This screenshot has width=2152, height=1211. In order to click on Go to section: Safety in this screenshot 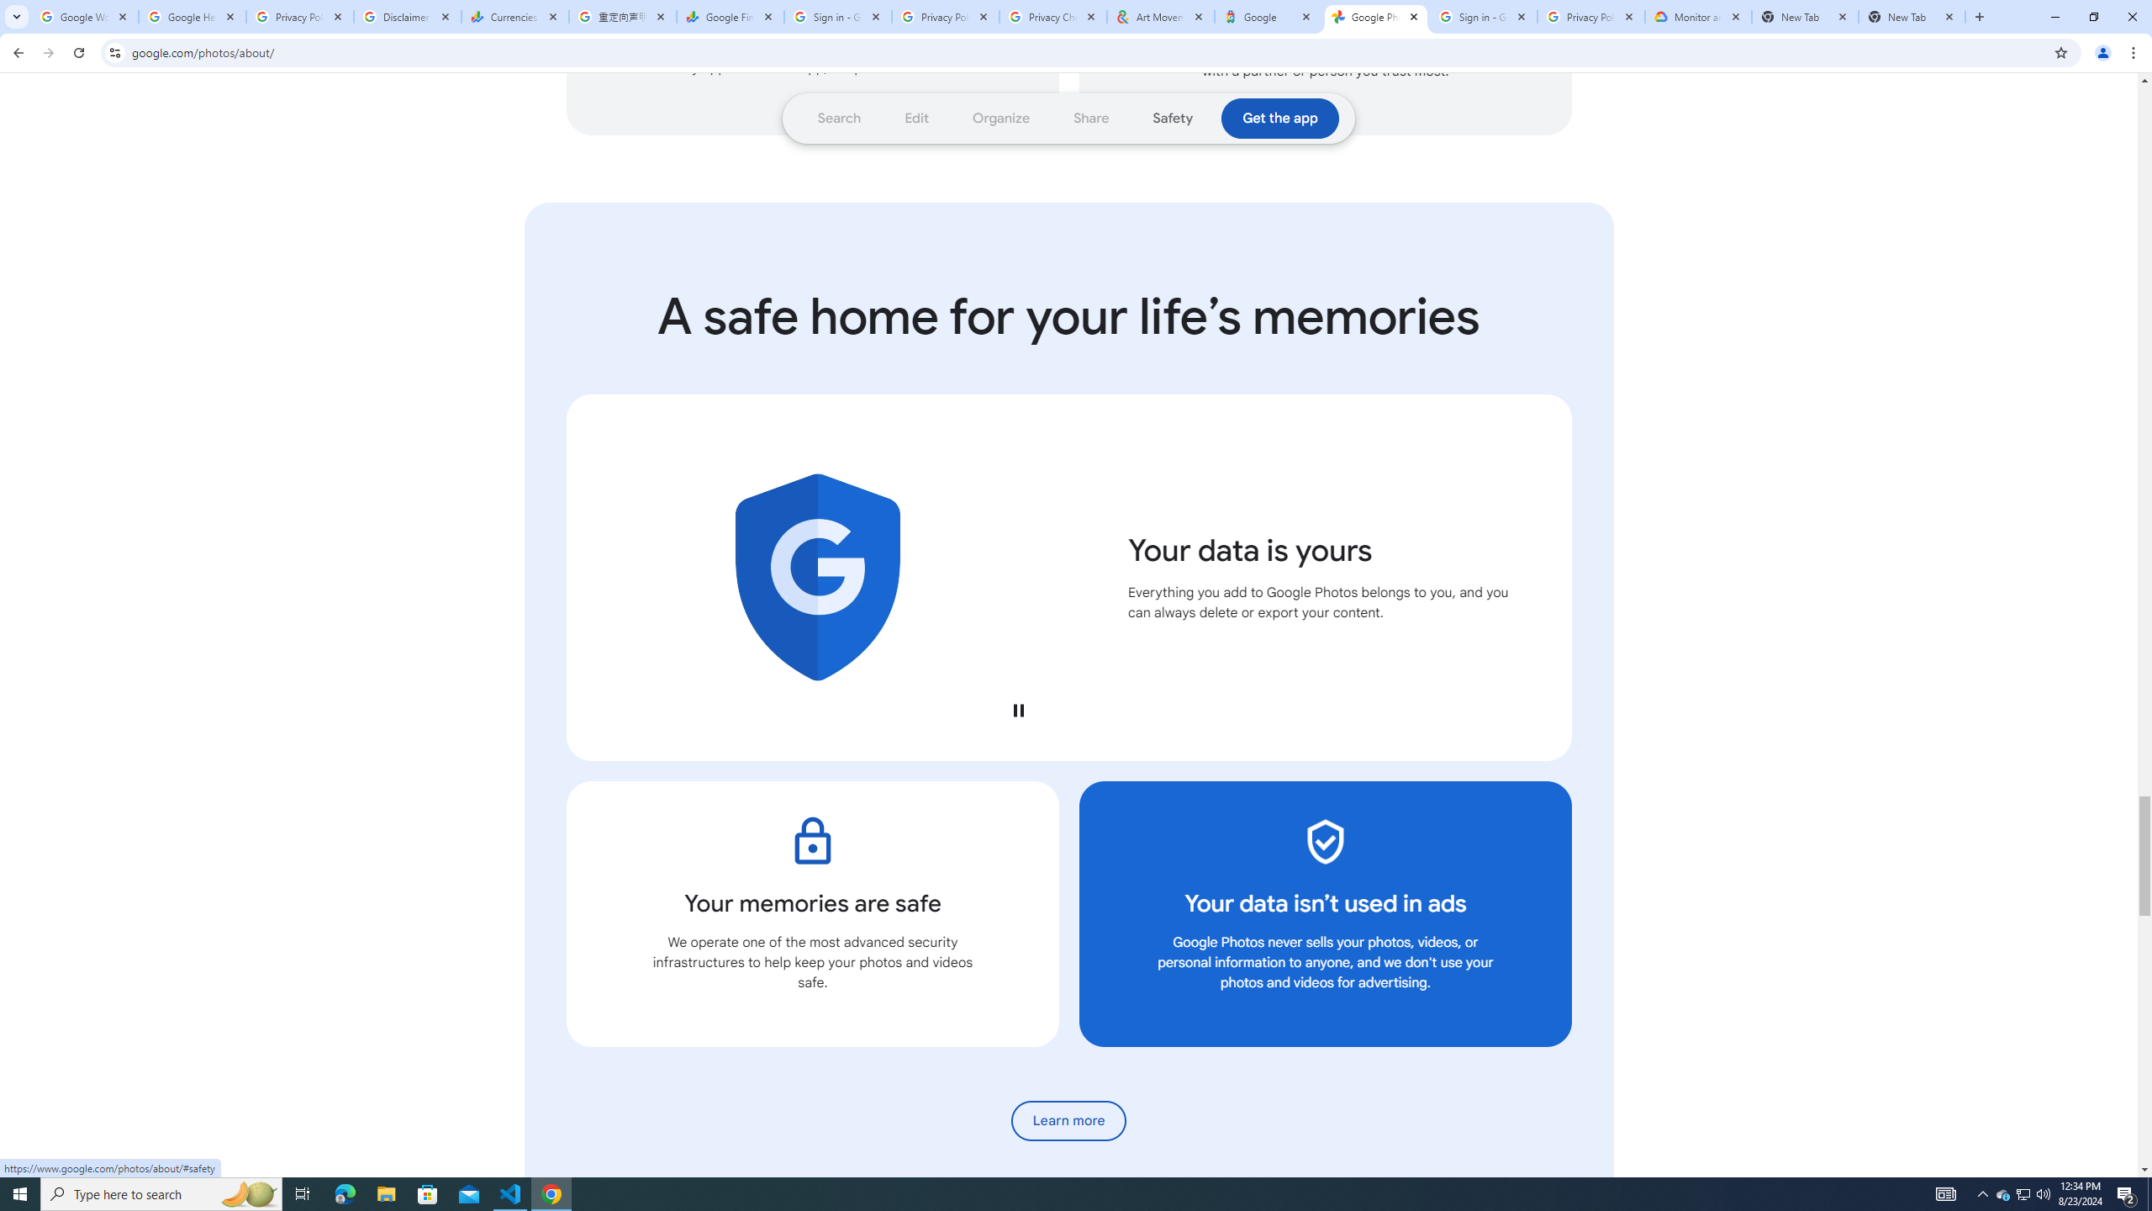, I will do `click(1173, 118)`.